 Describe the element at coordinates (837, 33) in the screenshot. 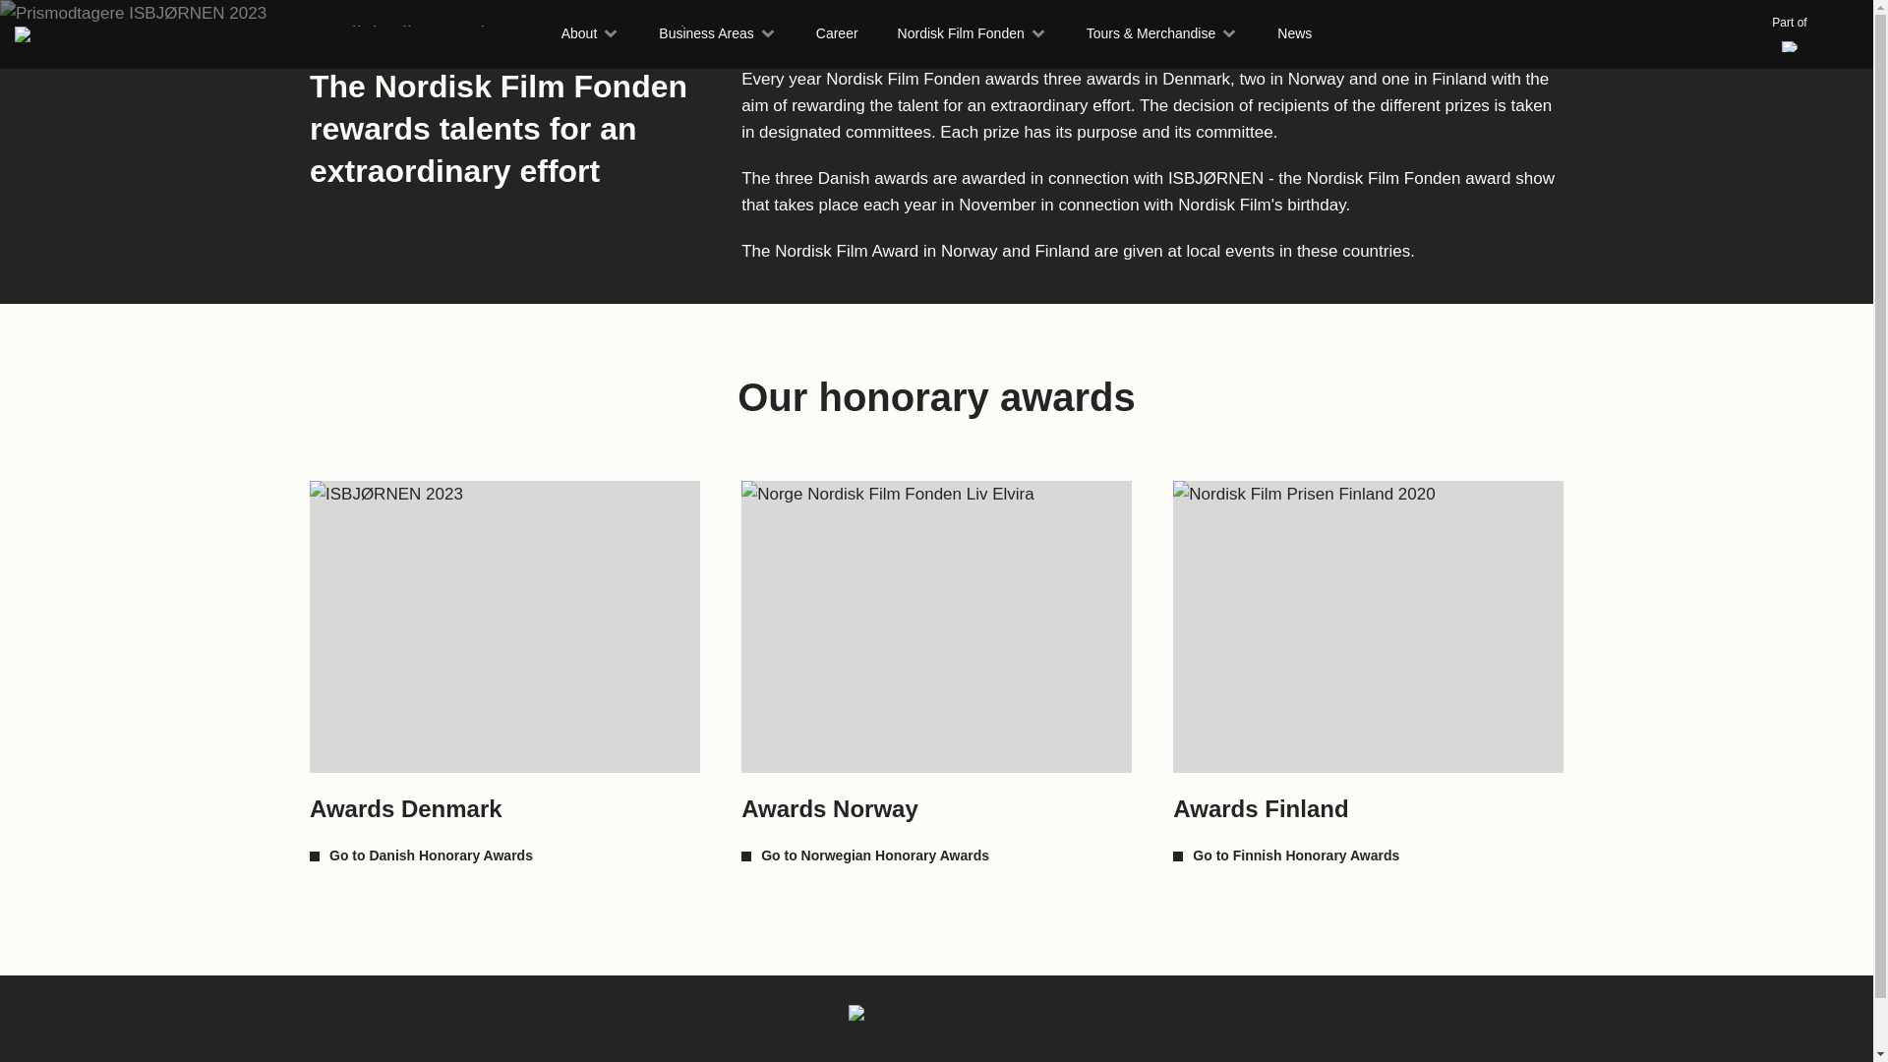

I see `Career` at that location.